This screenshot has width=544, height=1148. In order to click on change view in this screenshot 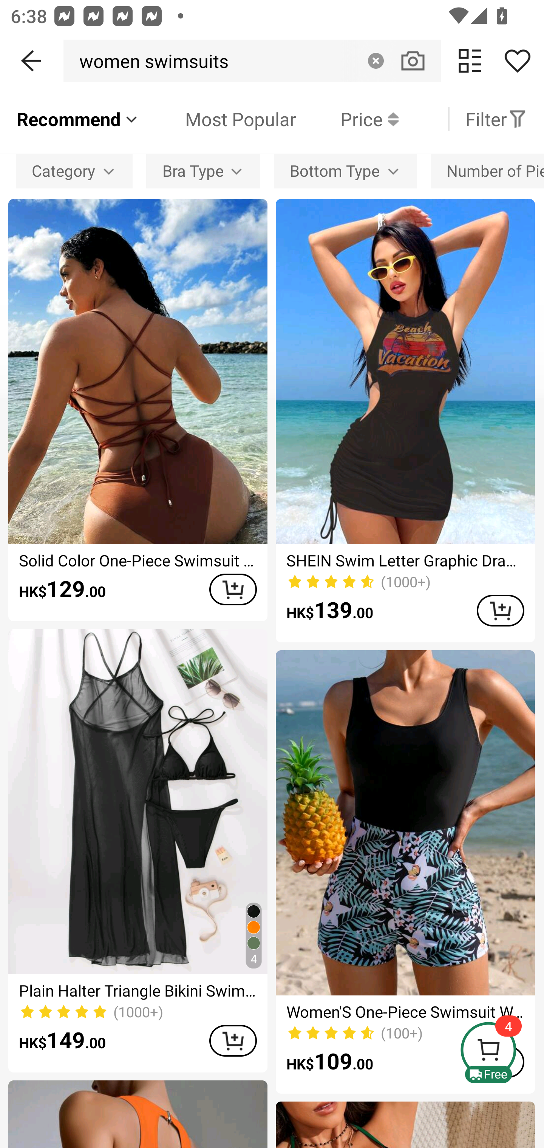, I will do `click(470, 60)`.